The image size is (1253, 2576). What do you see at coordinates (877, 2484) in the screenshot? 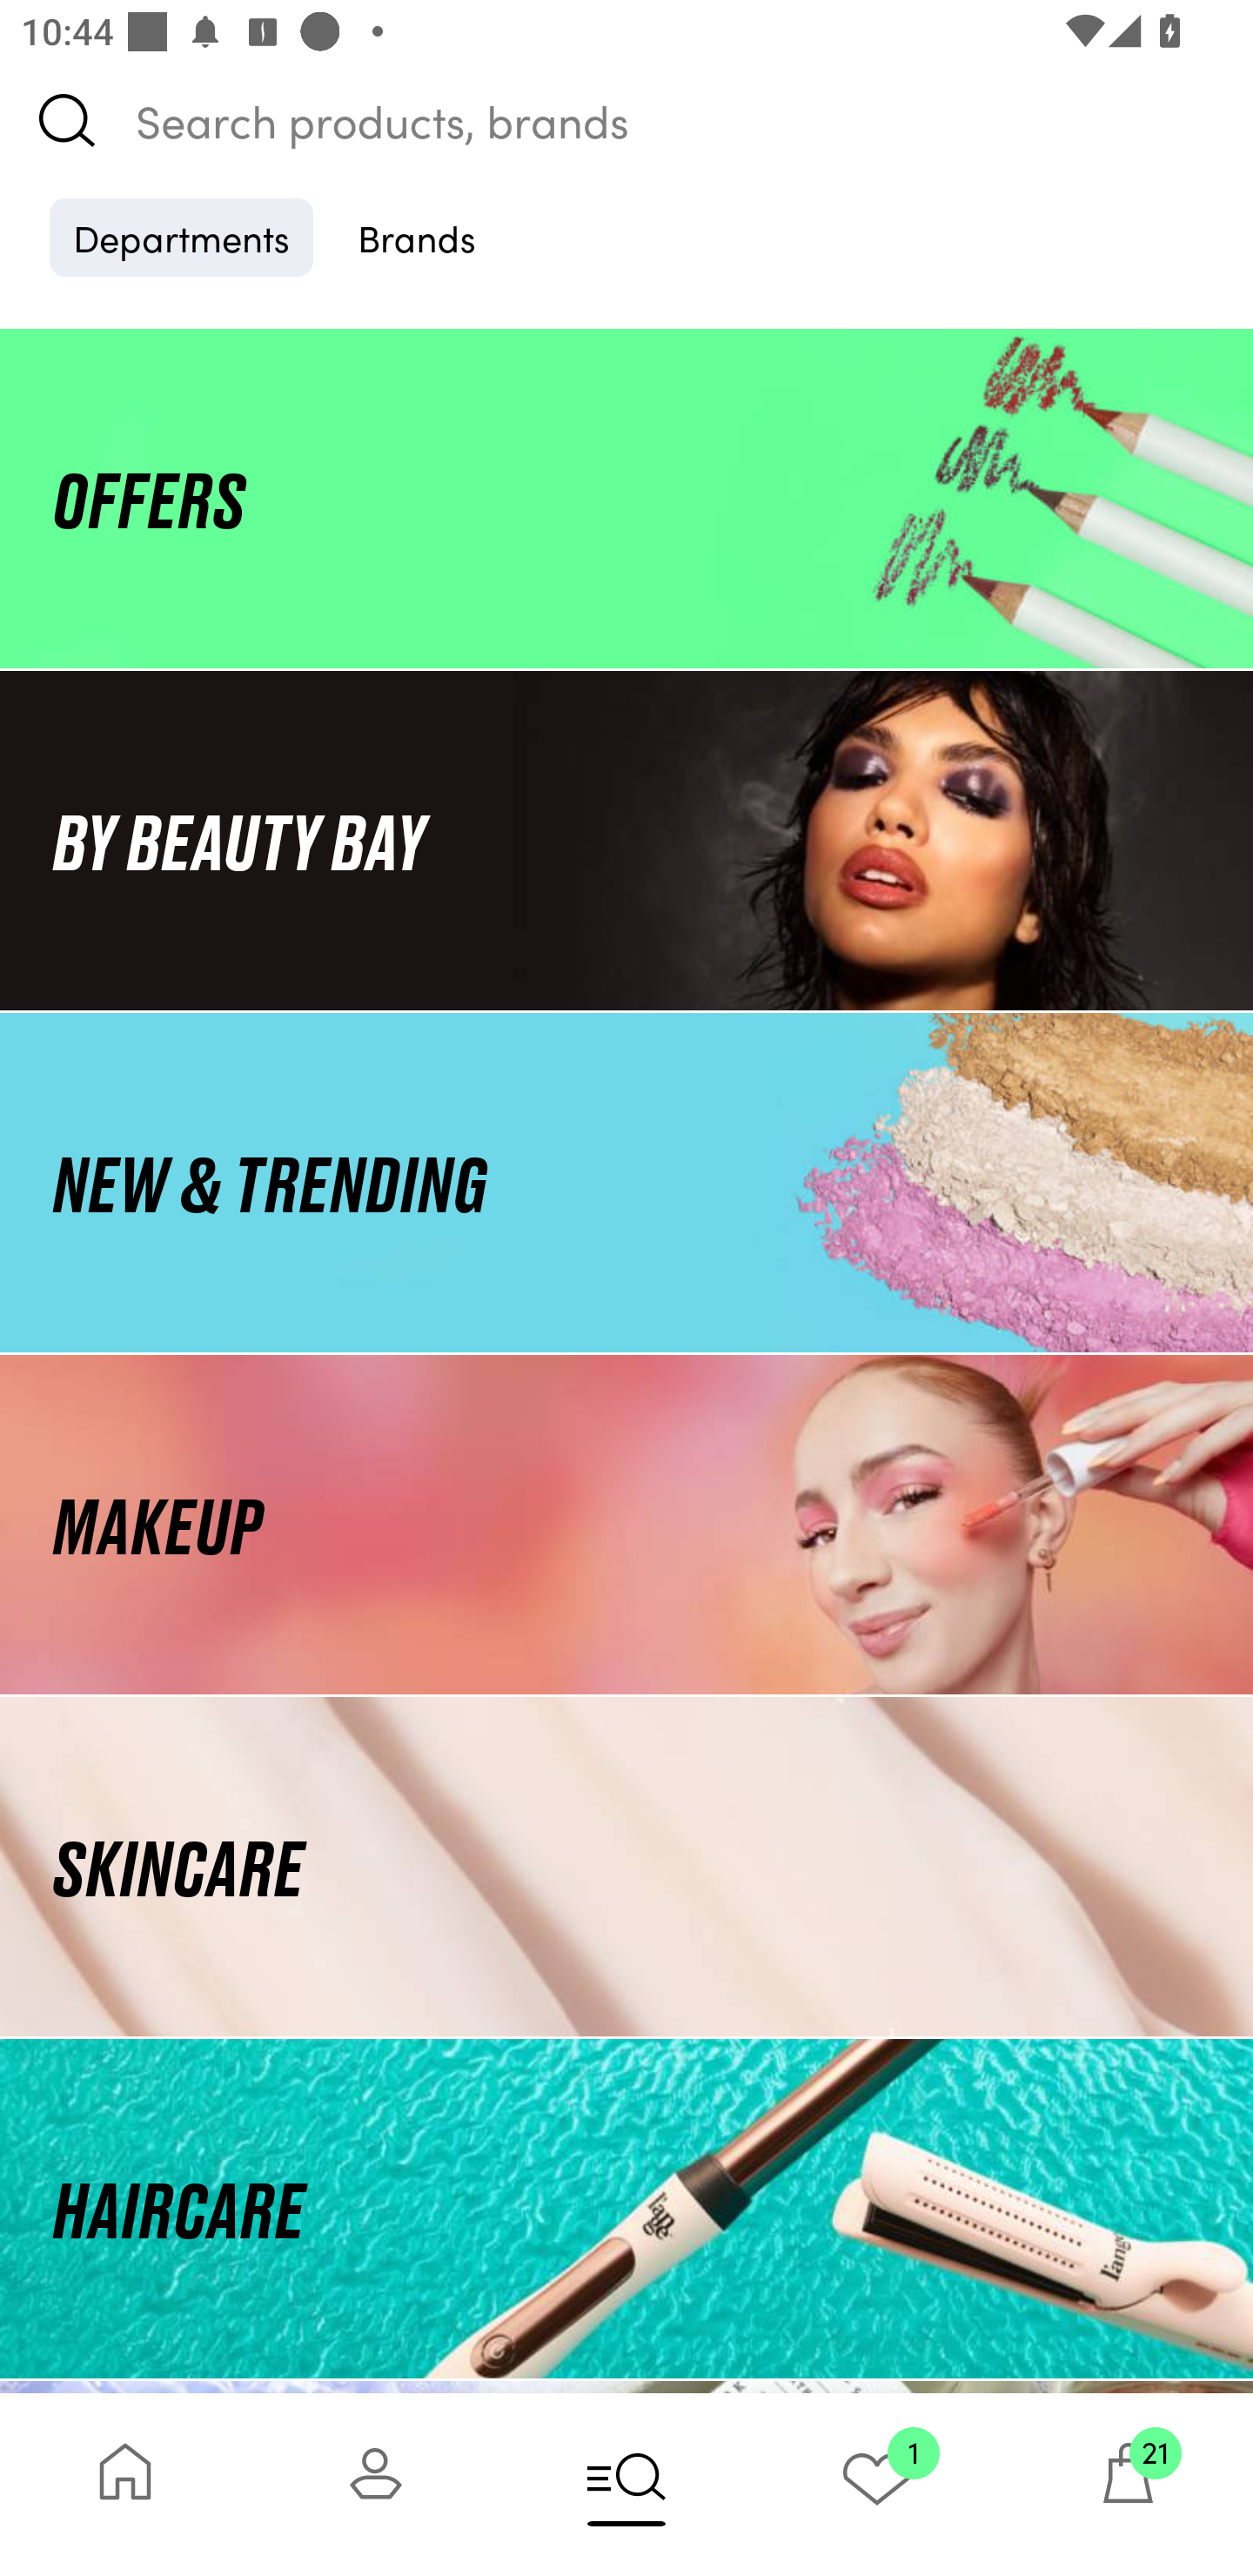
I see `1` at bounding box center [877, 2484].